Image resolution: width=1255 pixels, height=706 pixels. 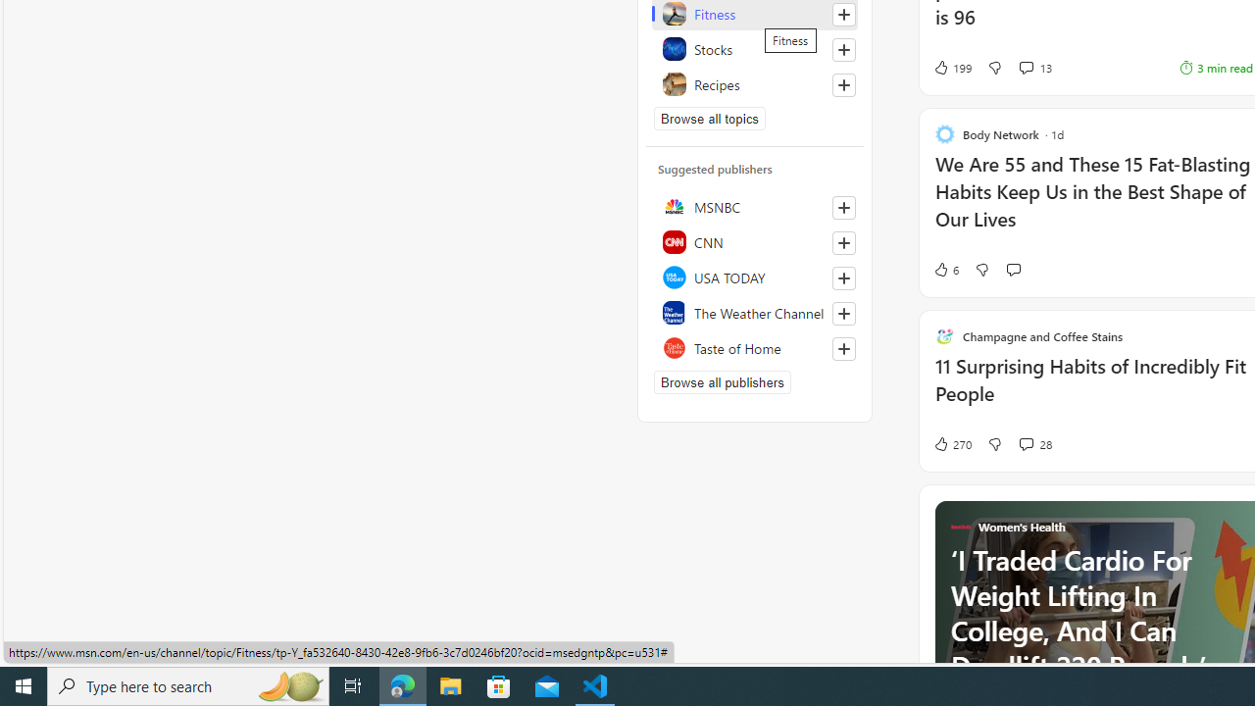 I want to click on MSNBC, so click(x=755, y=206).